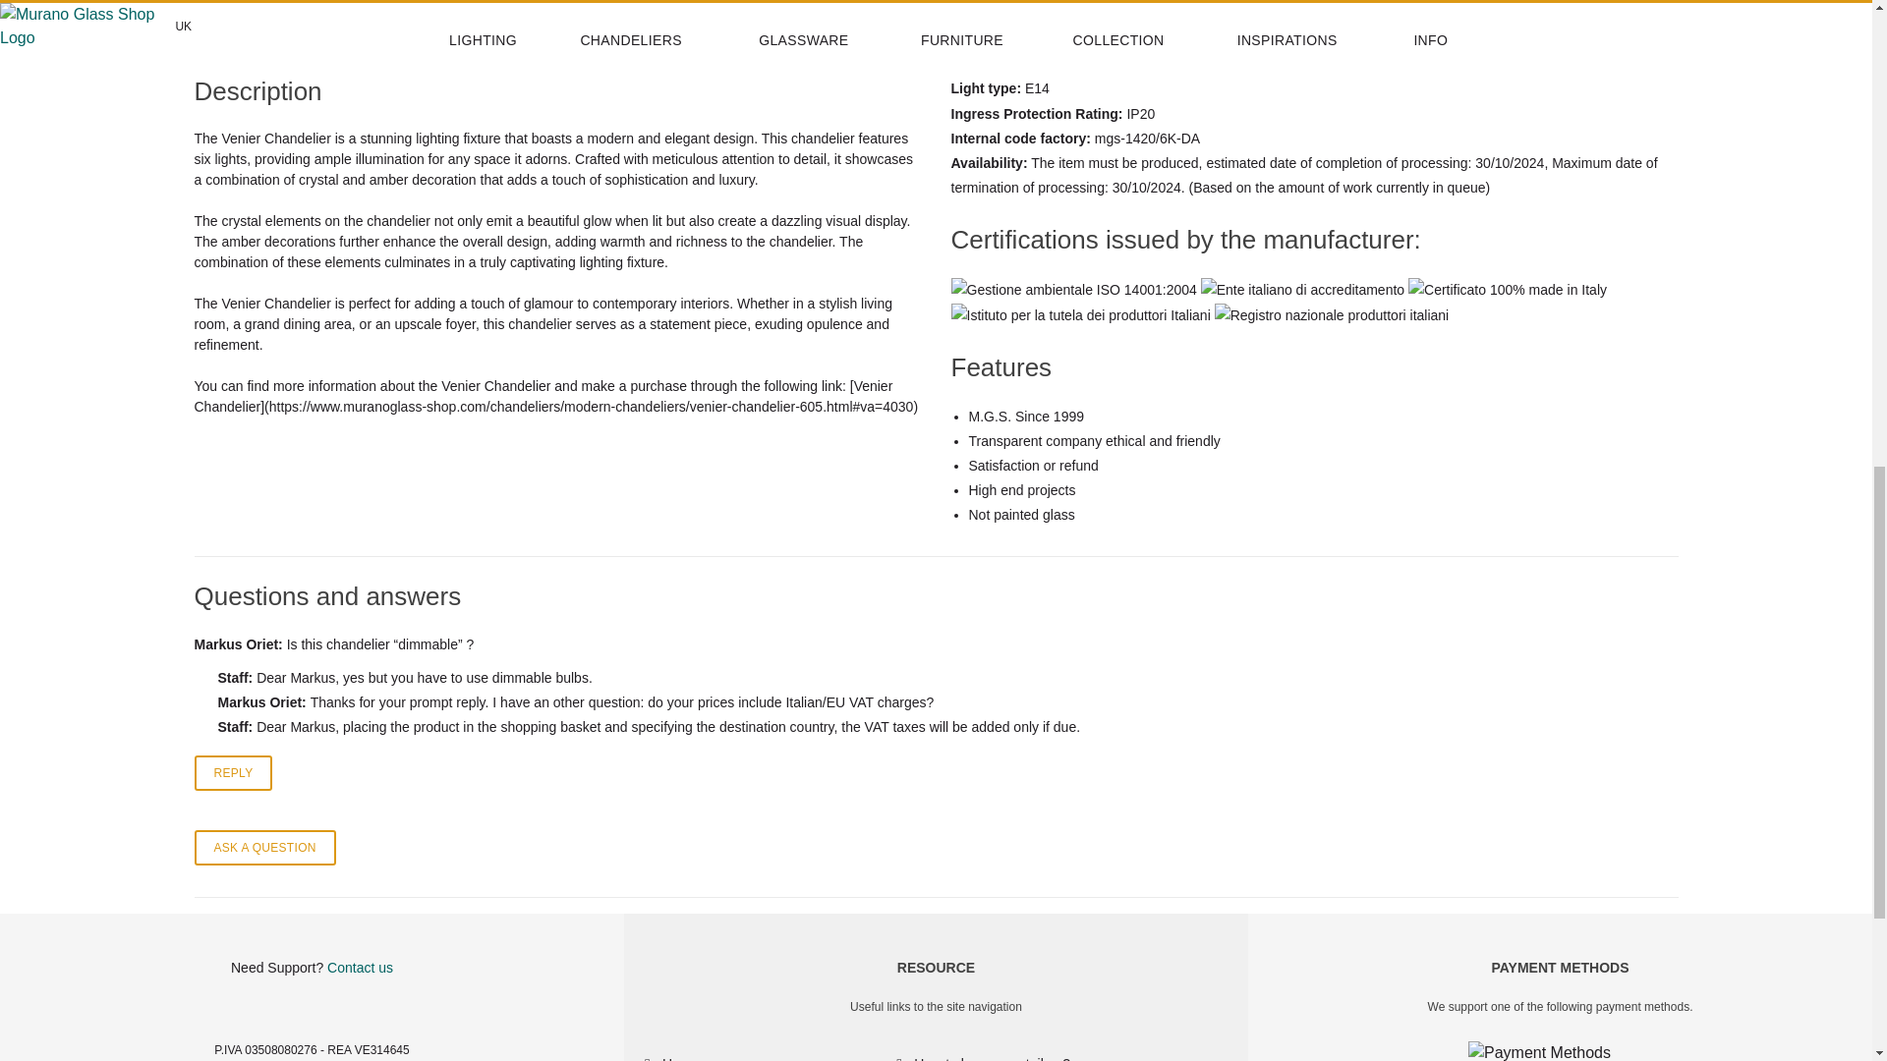 Image resolution: width=1887 pixels, height=1061 pixels. I want to click on Ente italiano di accreditamento, so click(1301, 289).